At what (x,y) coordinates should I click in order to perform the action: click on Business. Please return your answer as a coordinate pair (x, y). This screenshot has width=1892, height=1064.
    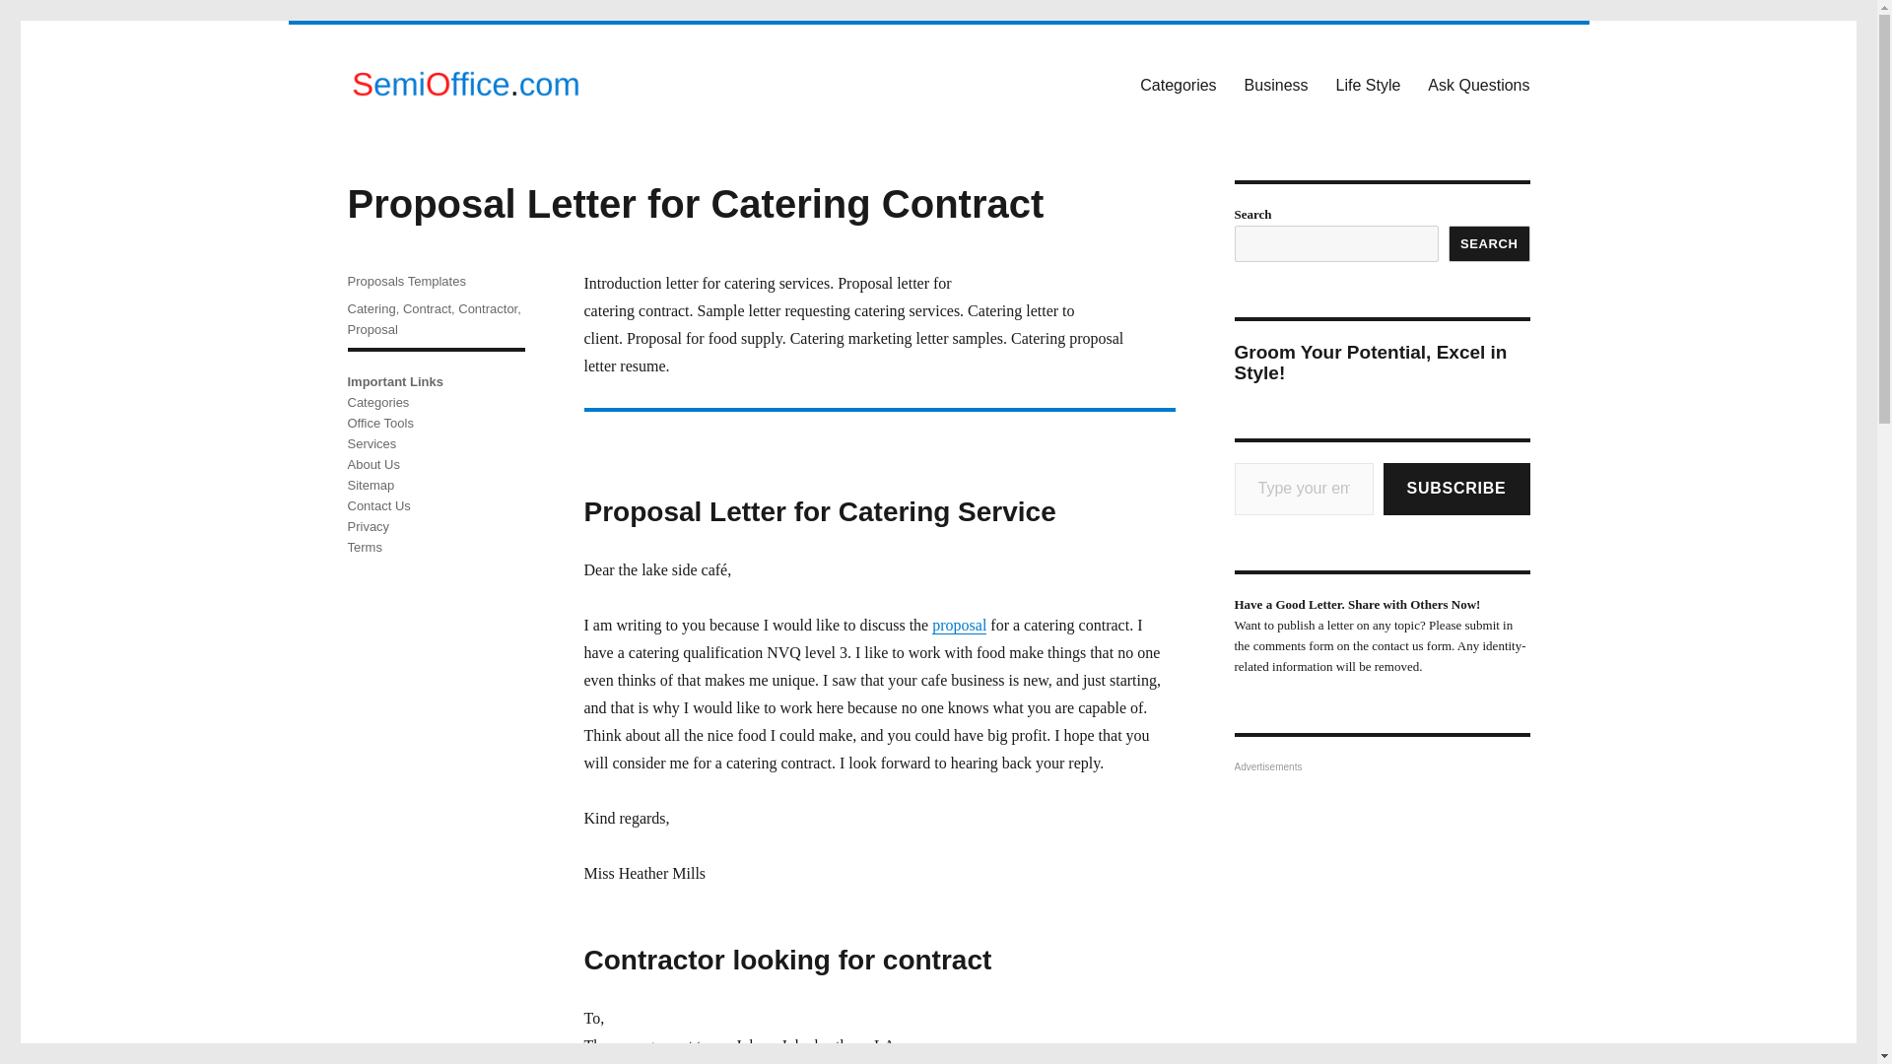
    Looking at the image, I should click on (1277, 84).